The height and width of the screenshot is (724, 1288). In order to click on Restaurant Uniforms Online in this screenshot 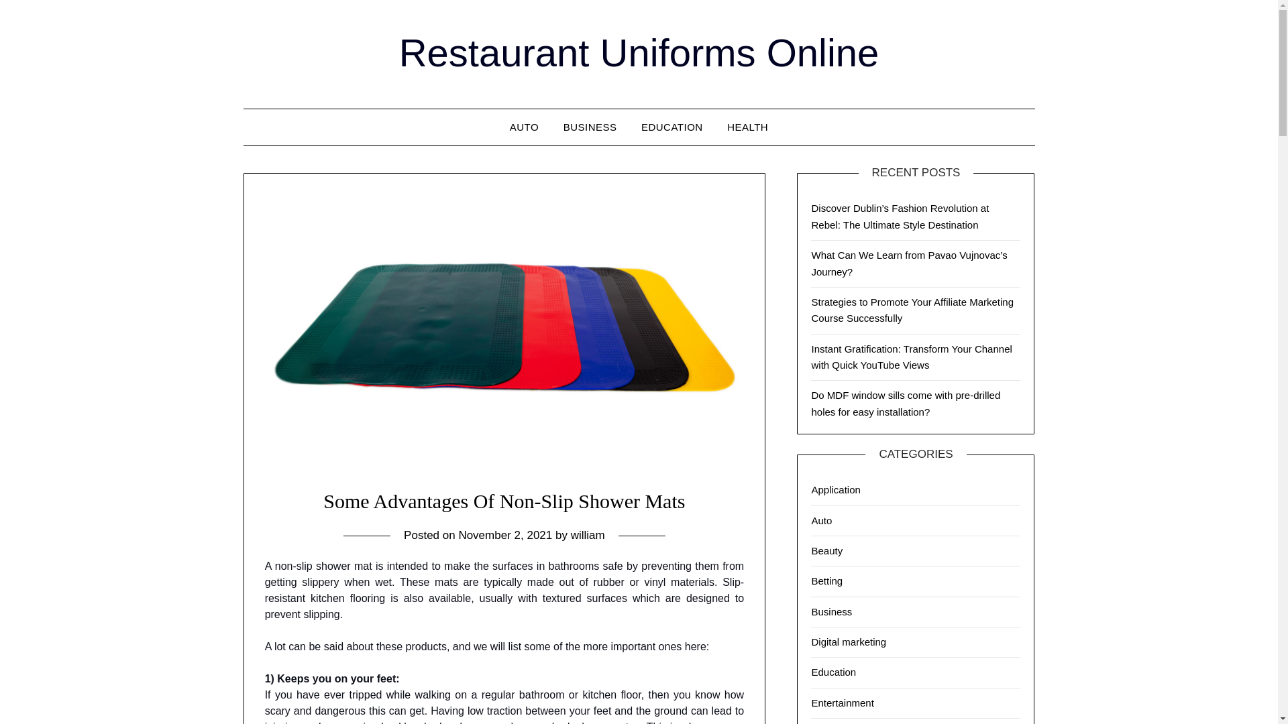, I will do `click(639, 52)`.